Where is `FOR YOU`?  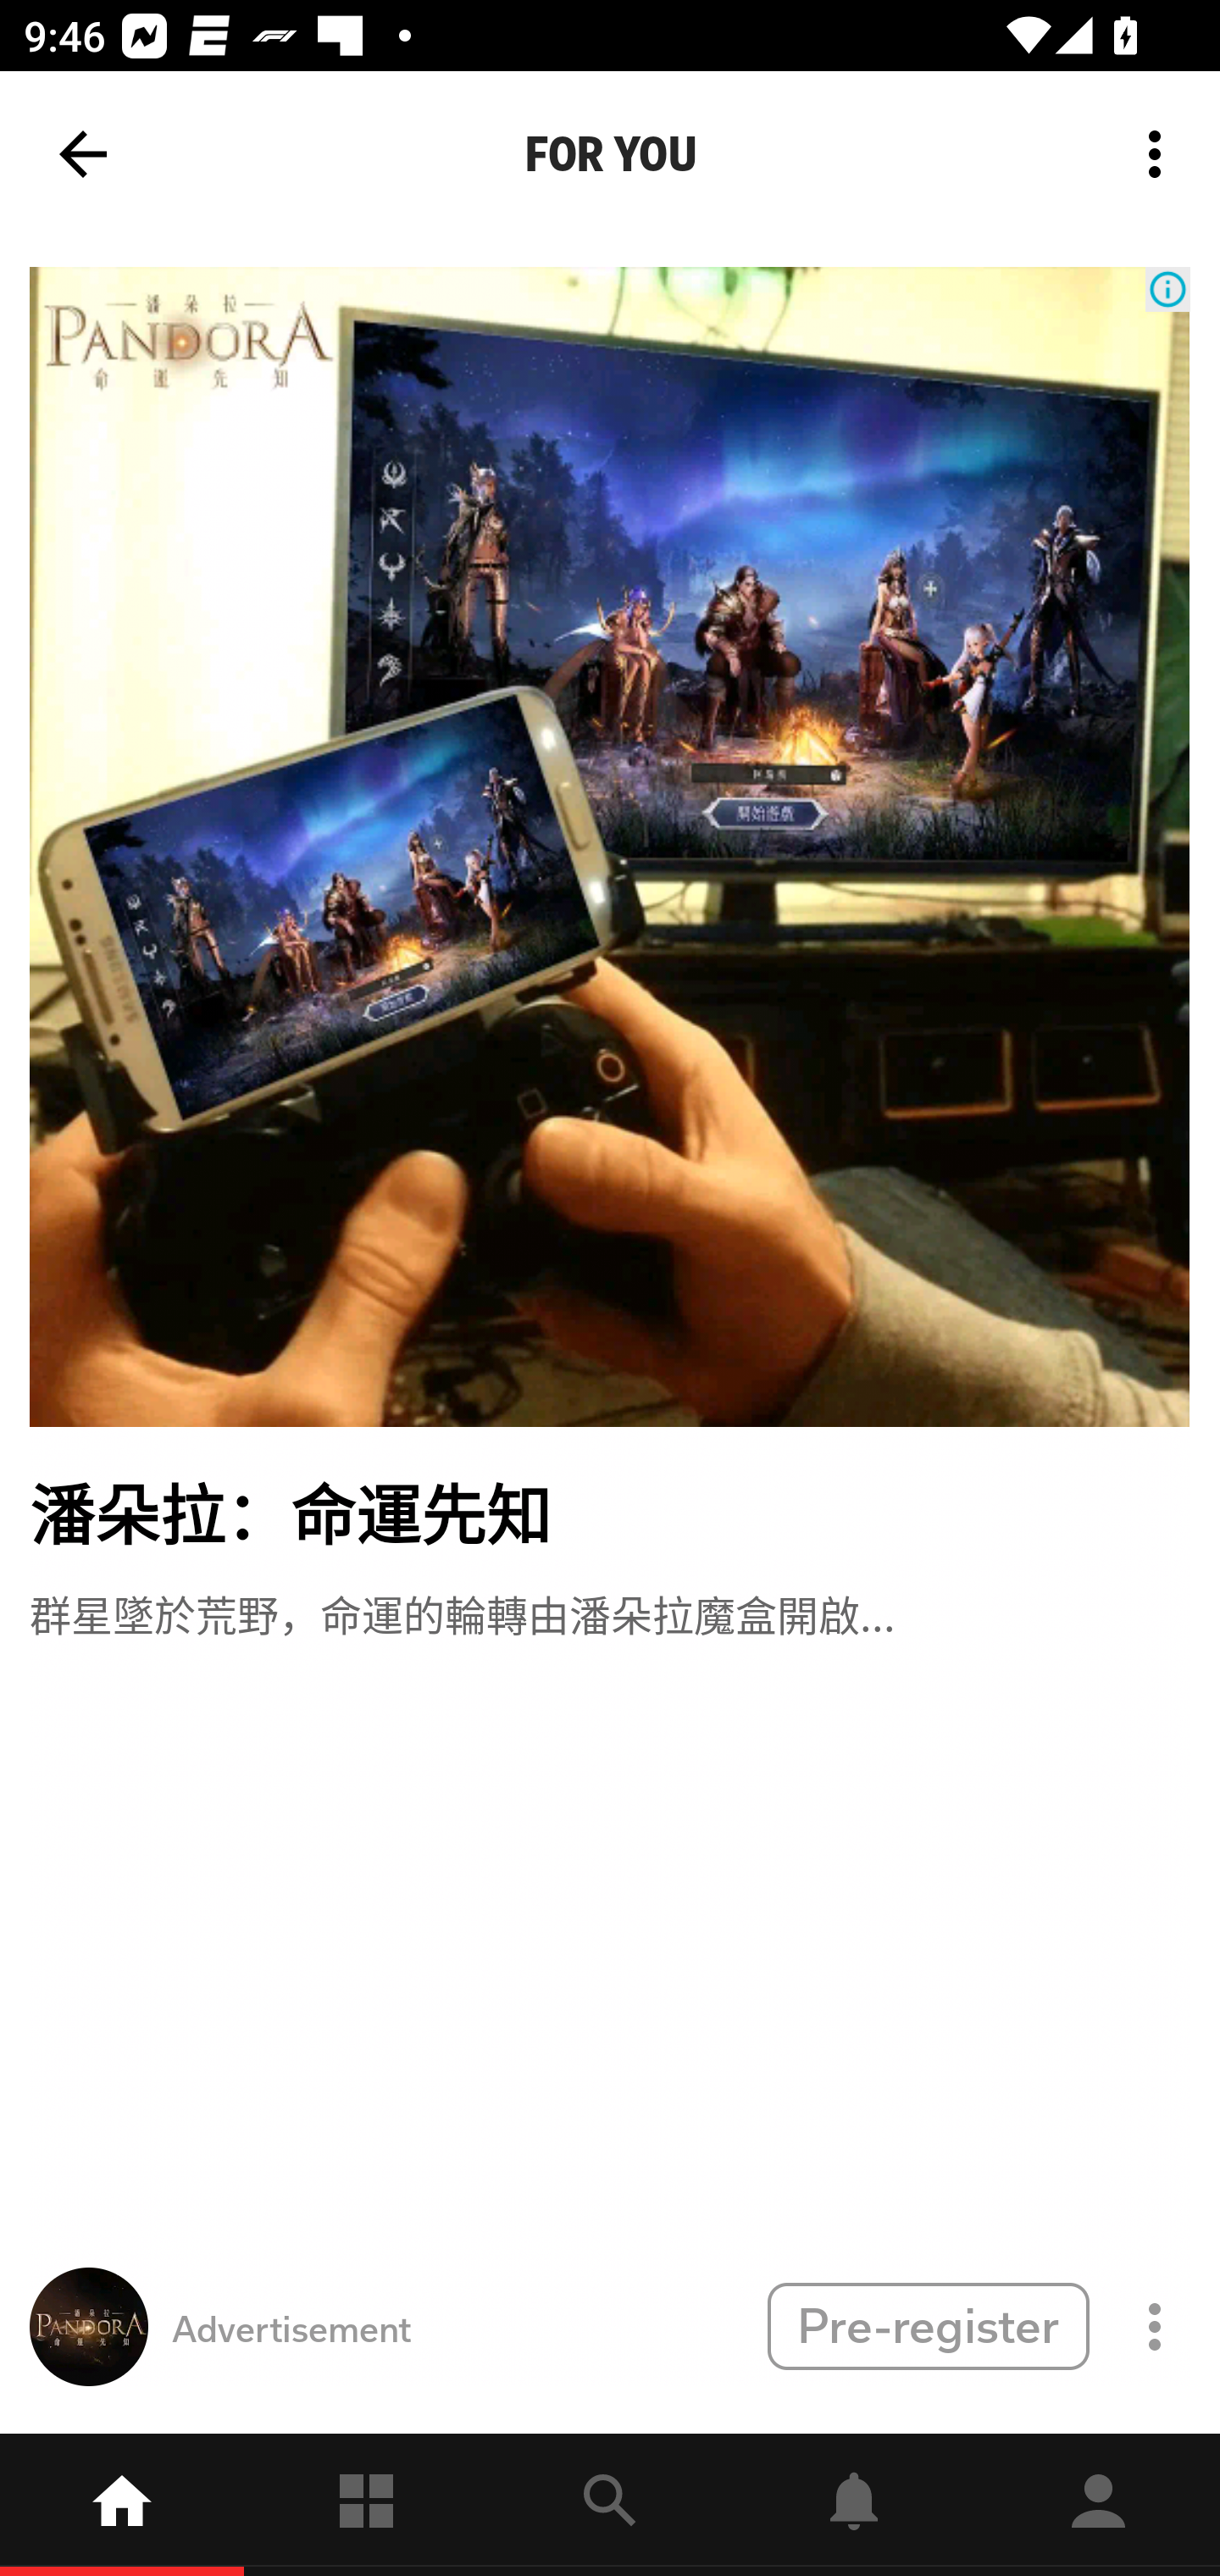
FOR YOU is located at coordinates (610, 154).